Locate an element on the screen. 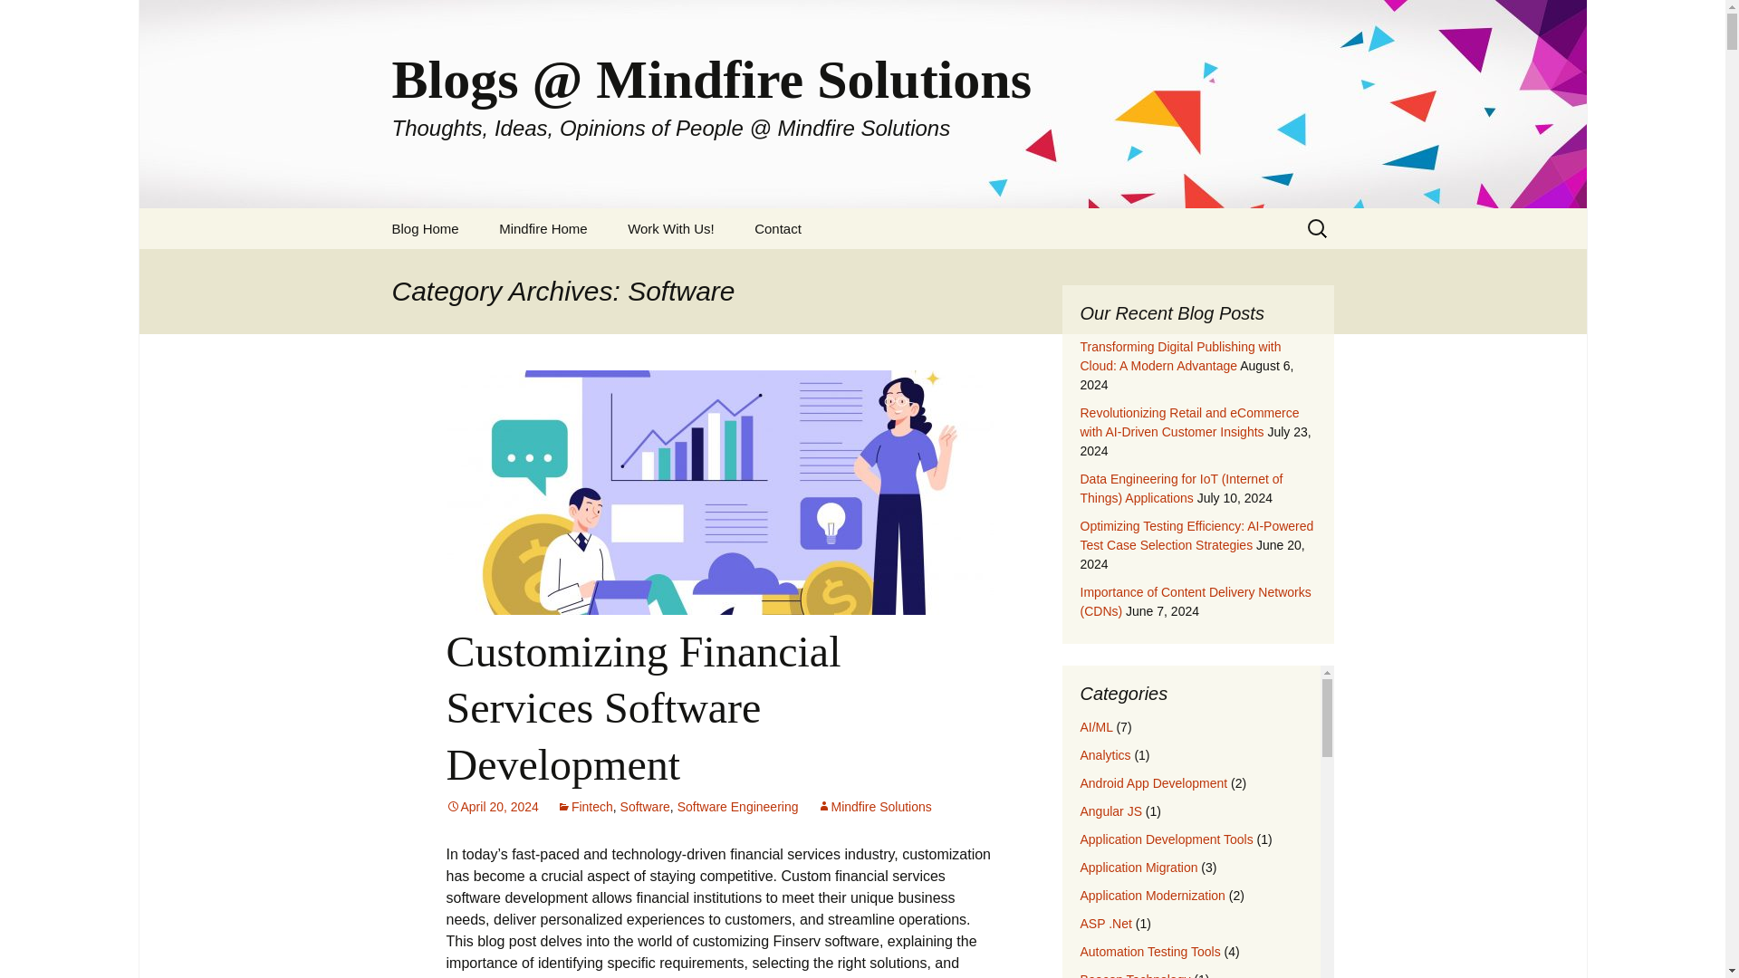 This screenshot has height=978, width=1739. Work With Us! is located at coordinates (670, 228).